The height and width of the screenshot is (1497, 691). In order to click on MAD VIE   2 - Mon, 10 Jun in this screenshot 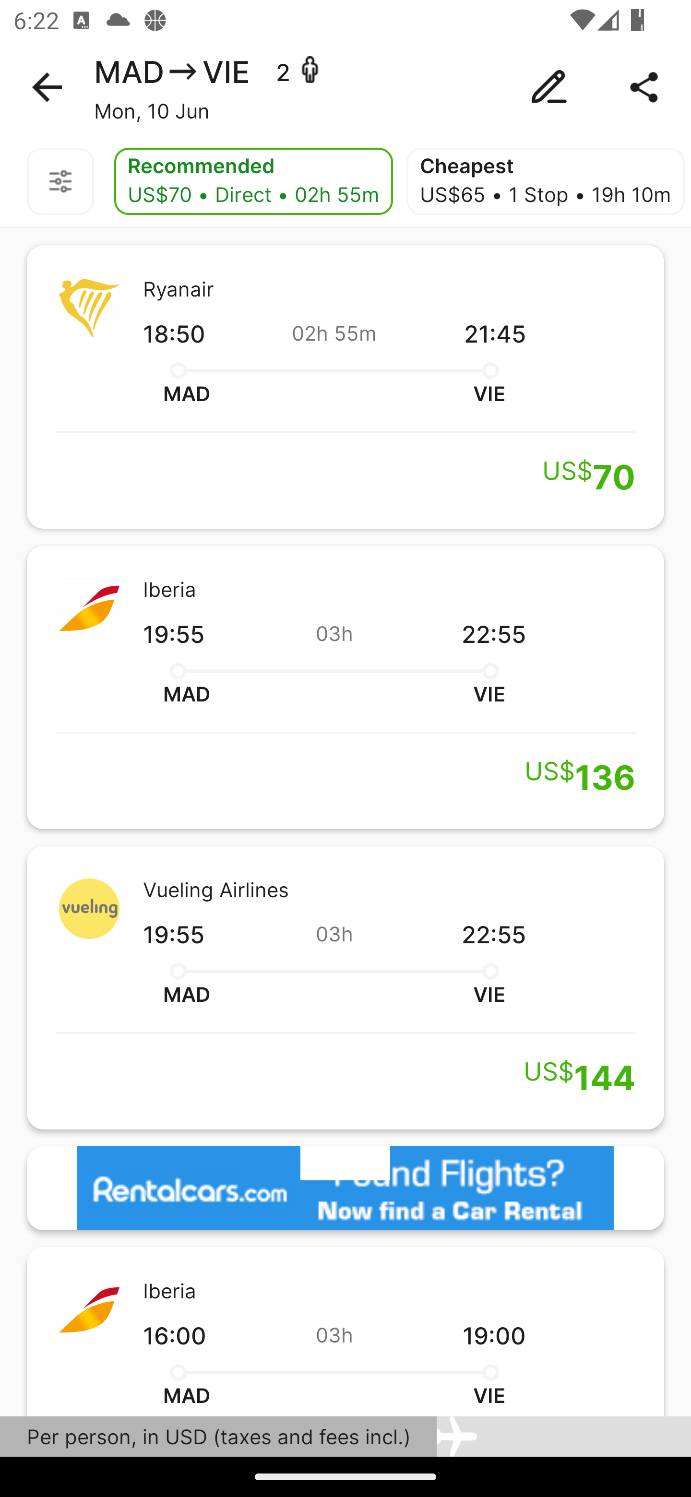, I will do `click(345, 87)`.